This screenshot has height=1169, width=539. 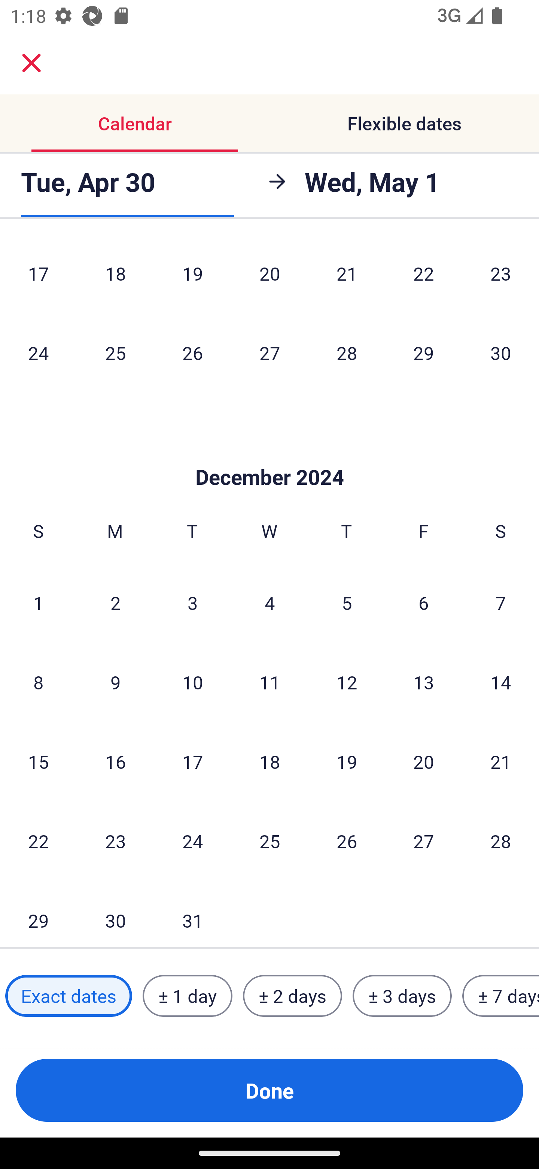 I want to click on 23 Saturday, November 23, 2024, so click(x=501, y=276).